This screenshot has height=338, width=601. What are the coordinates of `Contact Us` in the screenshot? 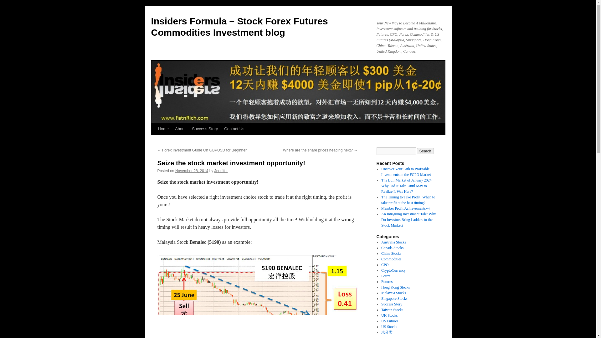 It's located at (234, 129).